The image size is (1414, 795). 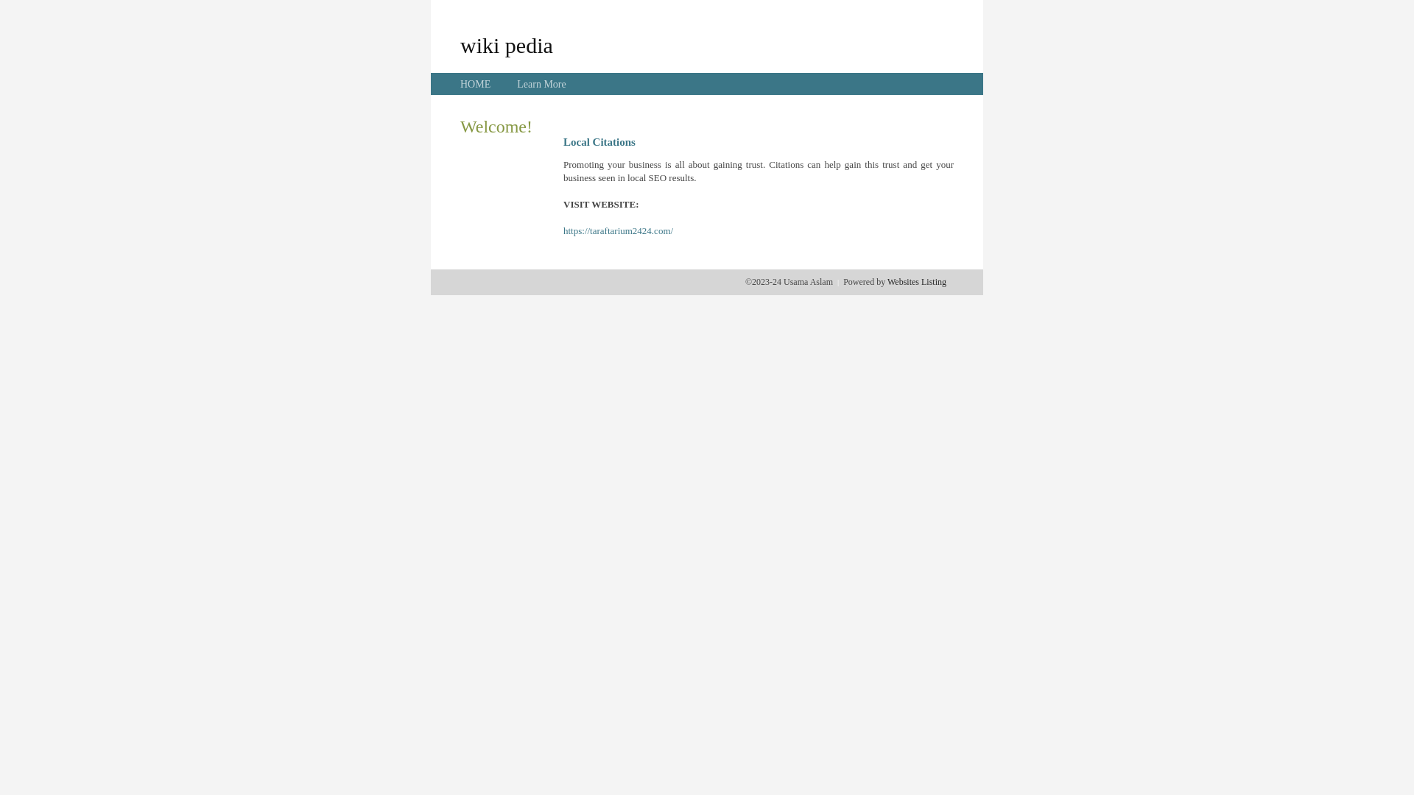 What do you see at coordinates (917, 282) in the screenshot?
I see `Websites Listing` at bounding box center [917, 282].